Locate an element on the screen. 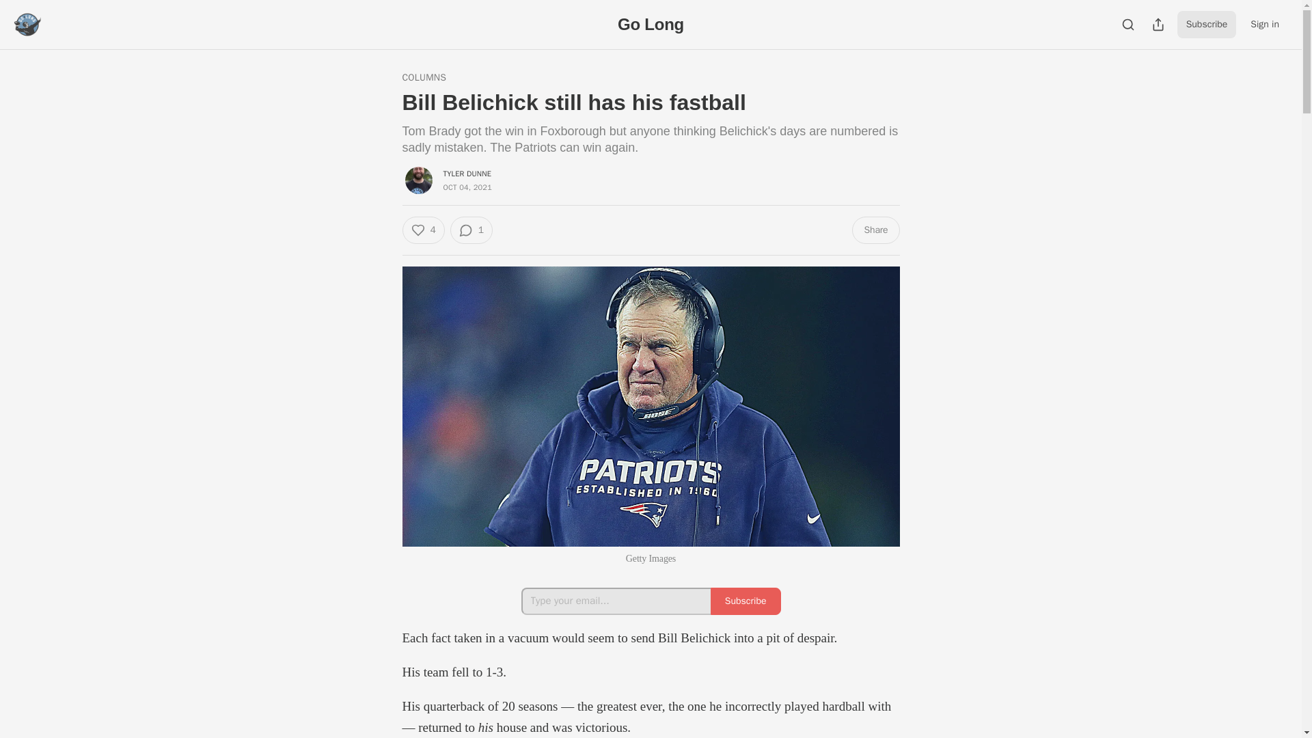 The height and width of the screenshot is (738, 1312). Subscribe is located at coordinates (746, 601).